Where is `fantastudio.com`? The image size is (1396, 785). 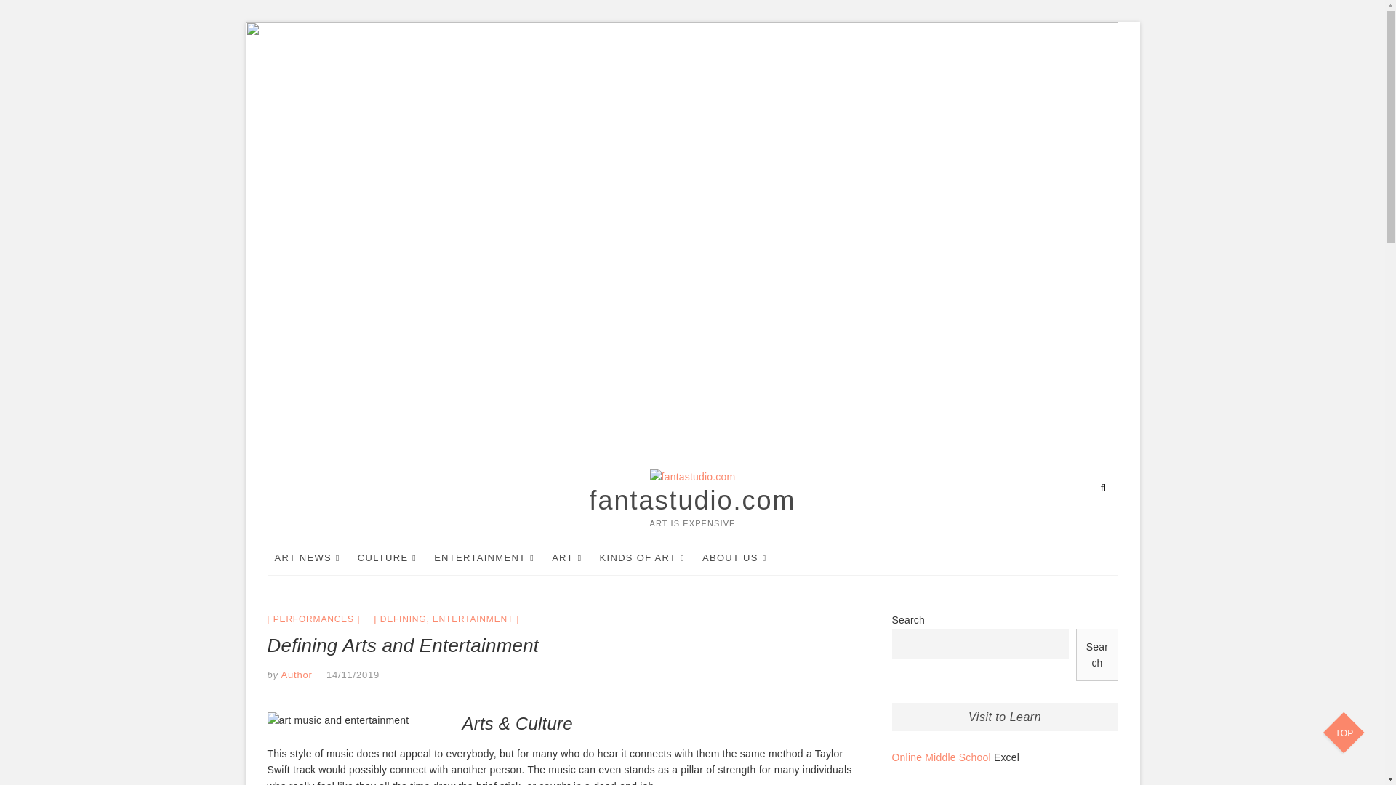 fantastudio.com is located at coordinates (692, 500).